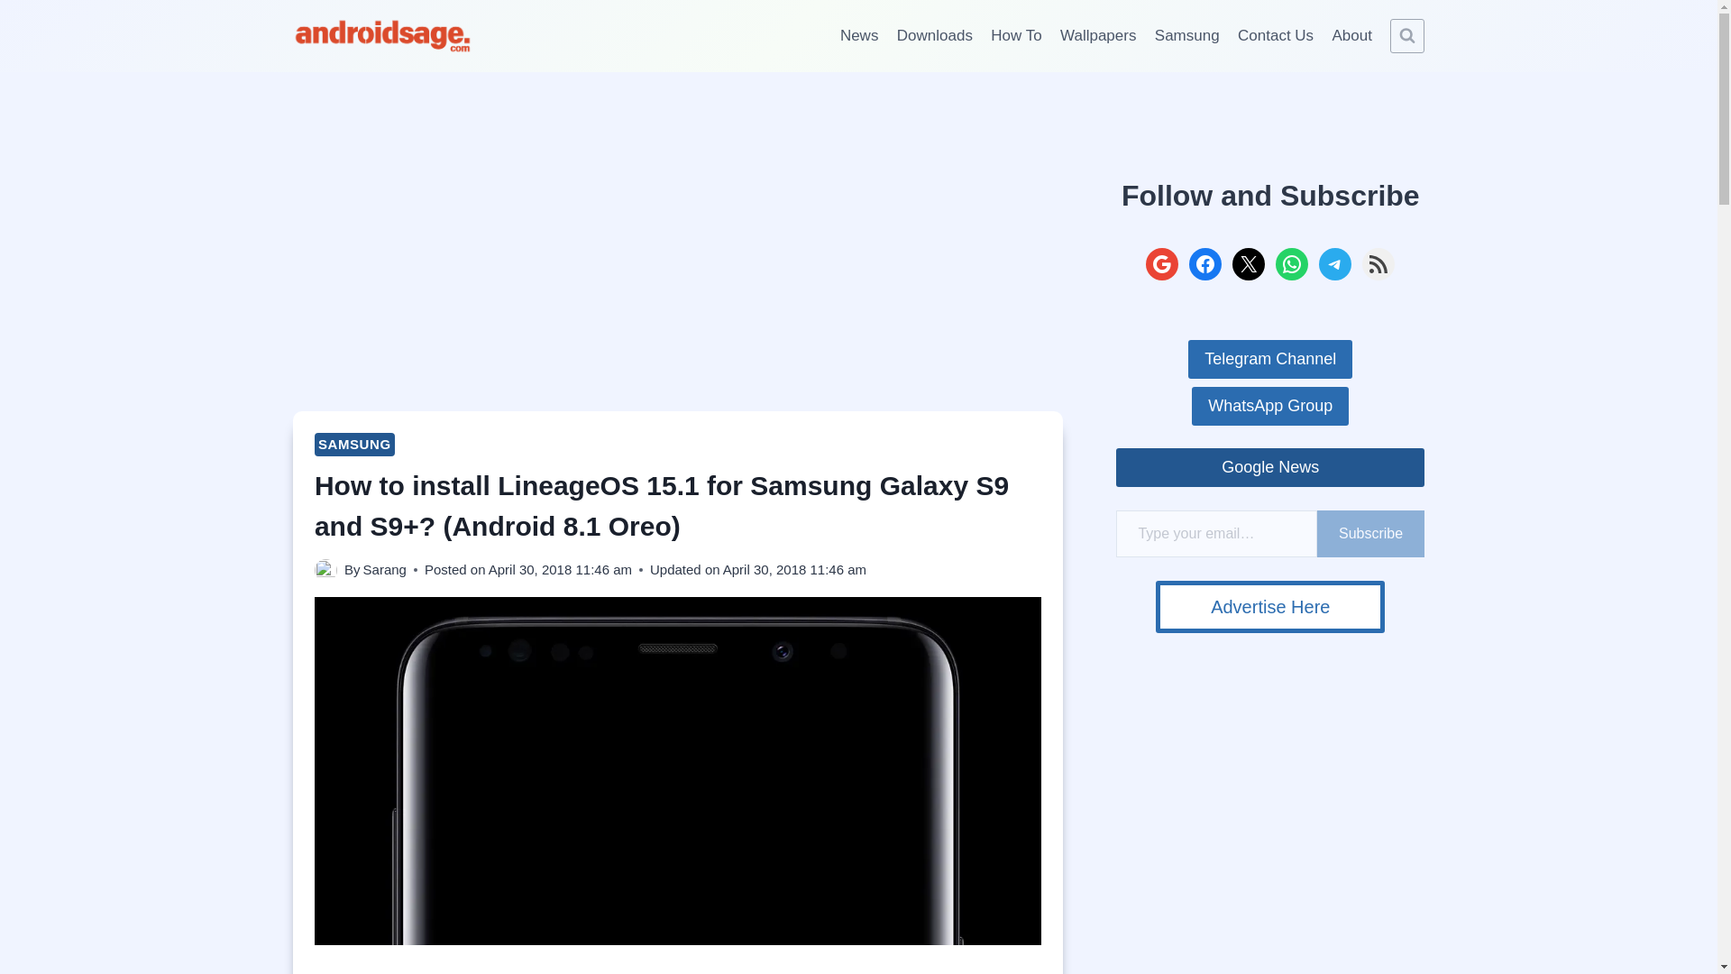 Image resolution: width=1731 pixels, height=974 pixels. What do you see at coordinates (1275, 36) in the screenshot?
I see `Contact Us` at bounding box center [1275, 36].